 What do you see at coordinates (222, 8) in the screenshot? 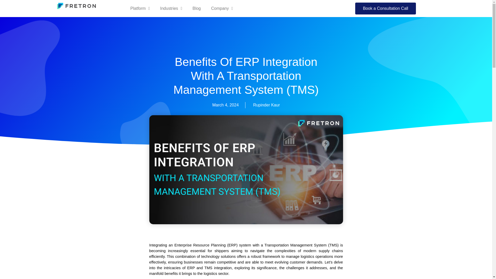
I see `Company` at bounding box center [222, 8].